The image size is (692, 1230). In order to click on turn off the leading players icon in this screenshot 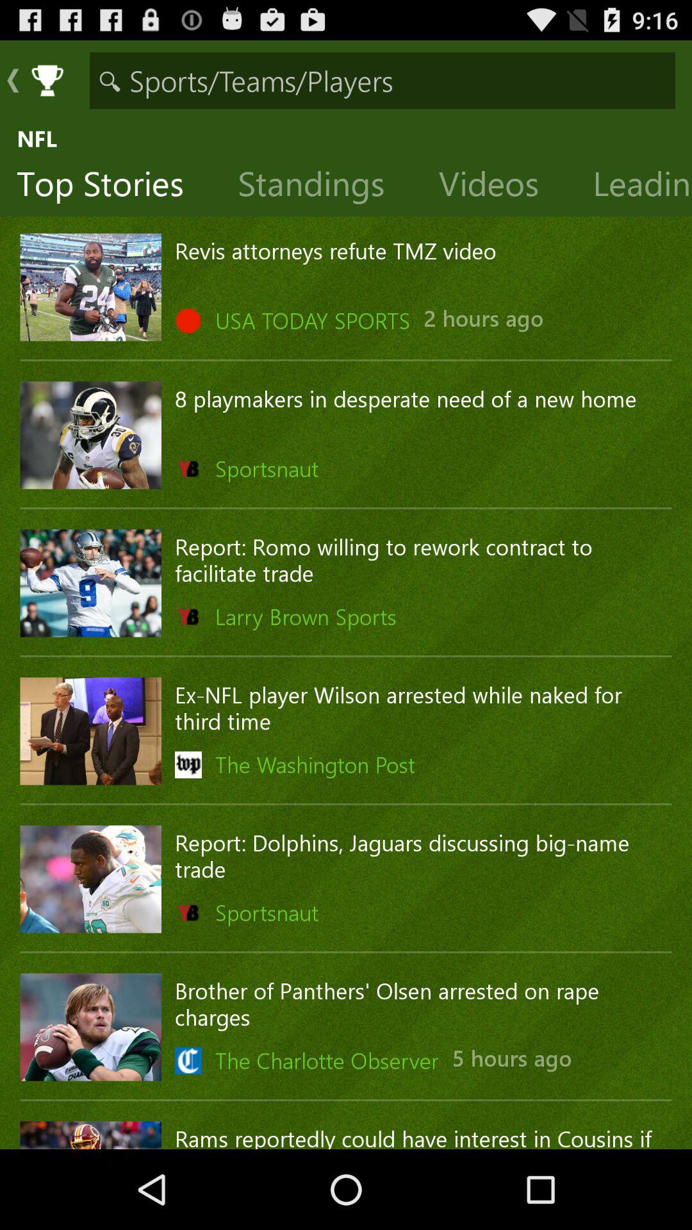, I will do `click(634, 186)`.